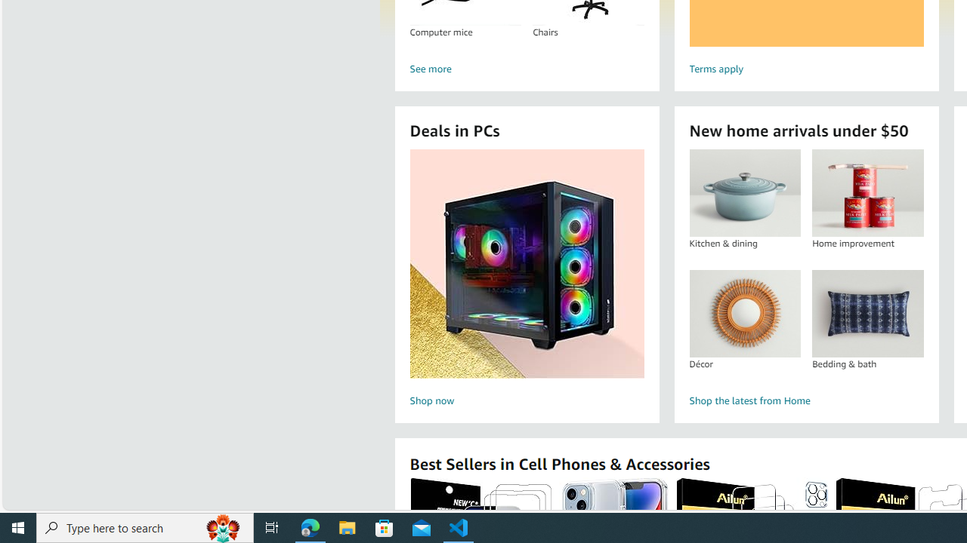  I want to click on Deals in PCs Shop now, so click(527, 281).